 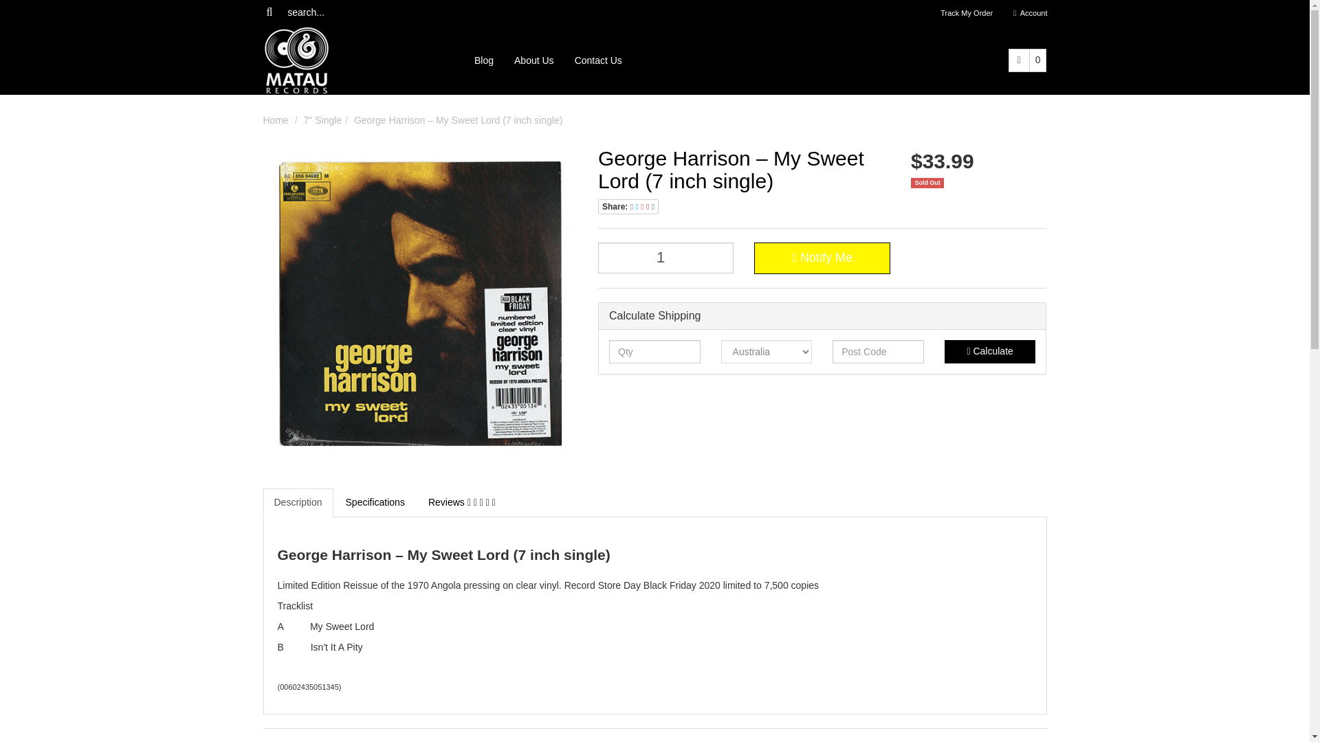 What do you see at coordinates (275, 120) in the screenshot?
I see `Home` at bounding box center [275, 120].